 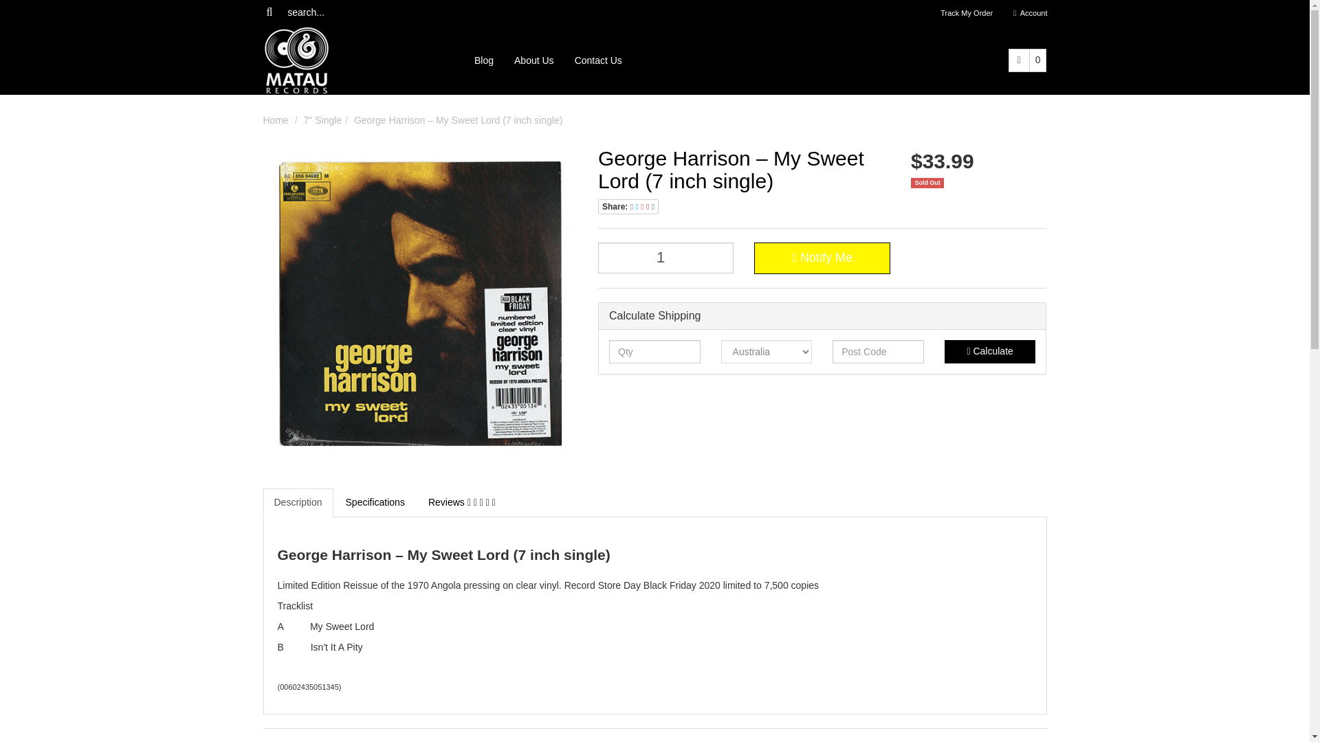 What do you see at coordinates (275, 120) in the screenshot?
I see `Home` at bounding box center [275, 120].